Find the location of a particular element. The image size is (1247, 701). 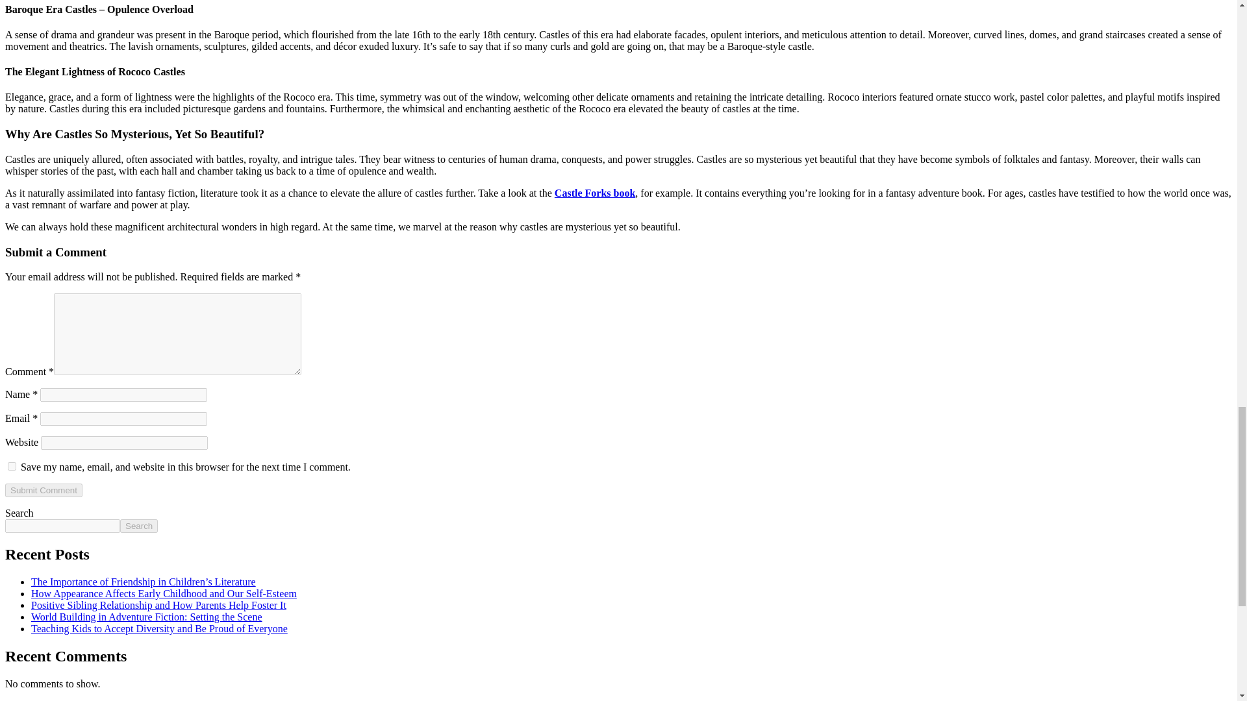

yes is located at coordinates (12, 466).